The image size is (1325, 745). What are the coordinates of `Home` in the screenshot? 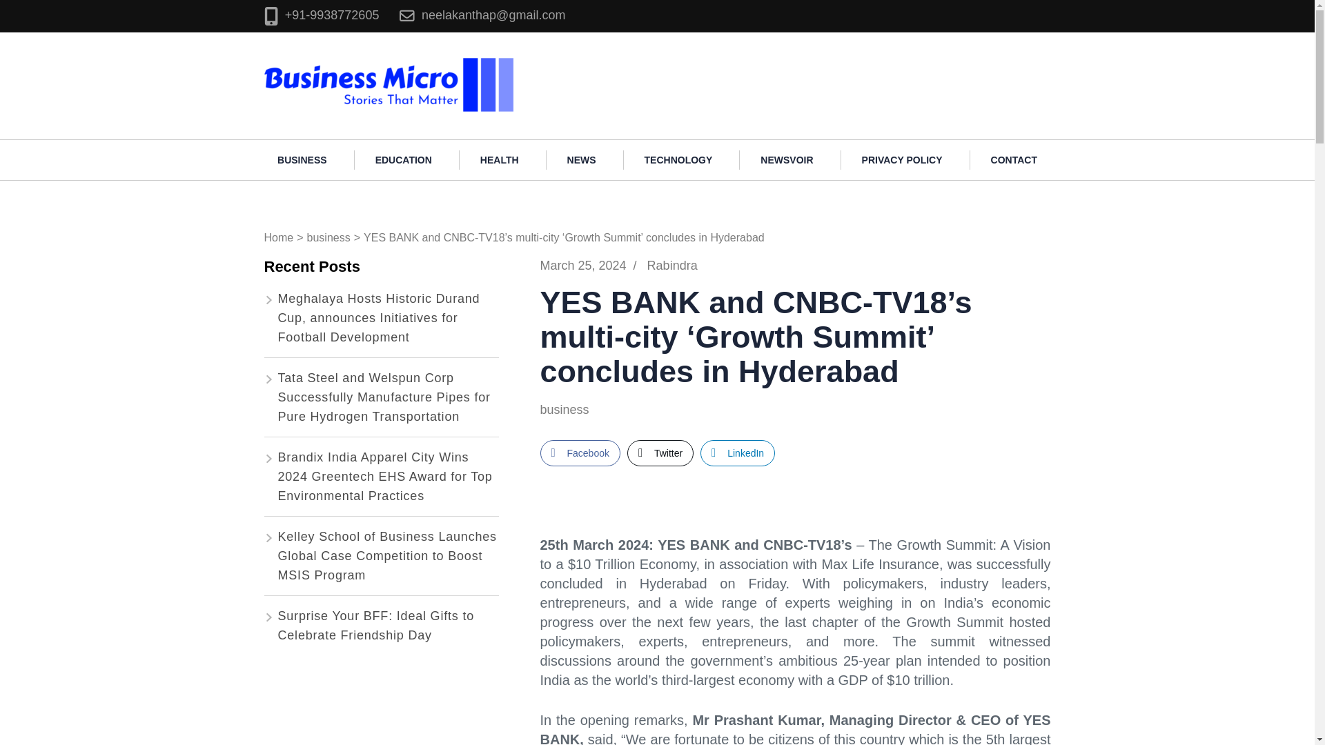 It's located at (278, 237).